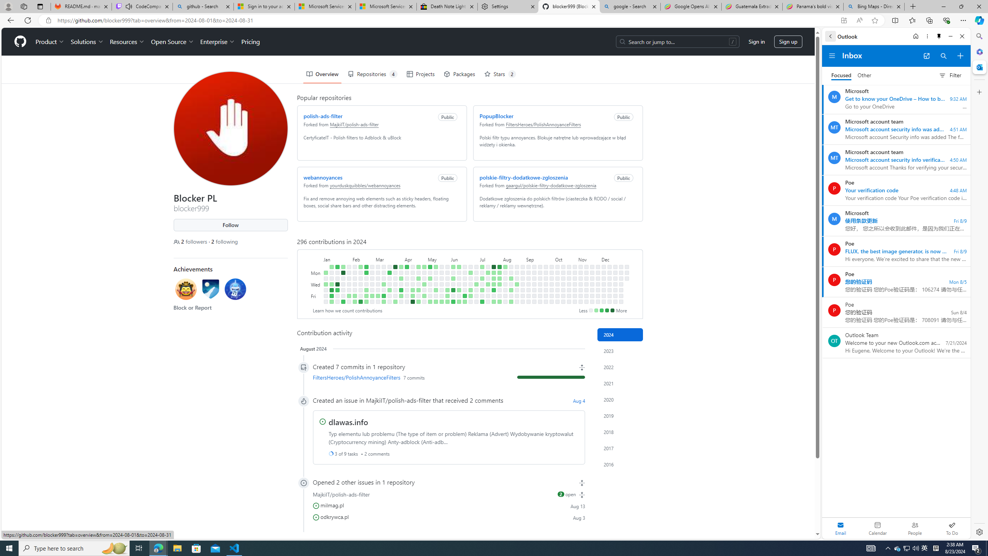 This screenshot has height=556, width=988. I want to click on No contributions on April 17th., so click(412, 284).